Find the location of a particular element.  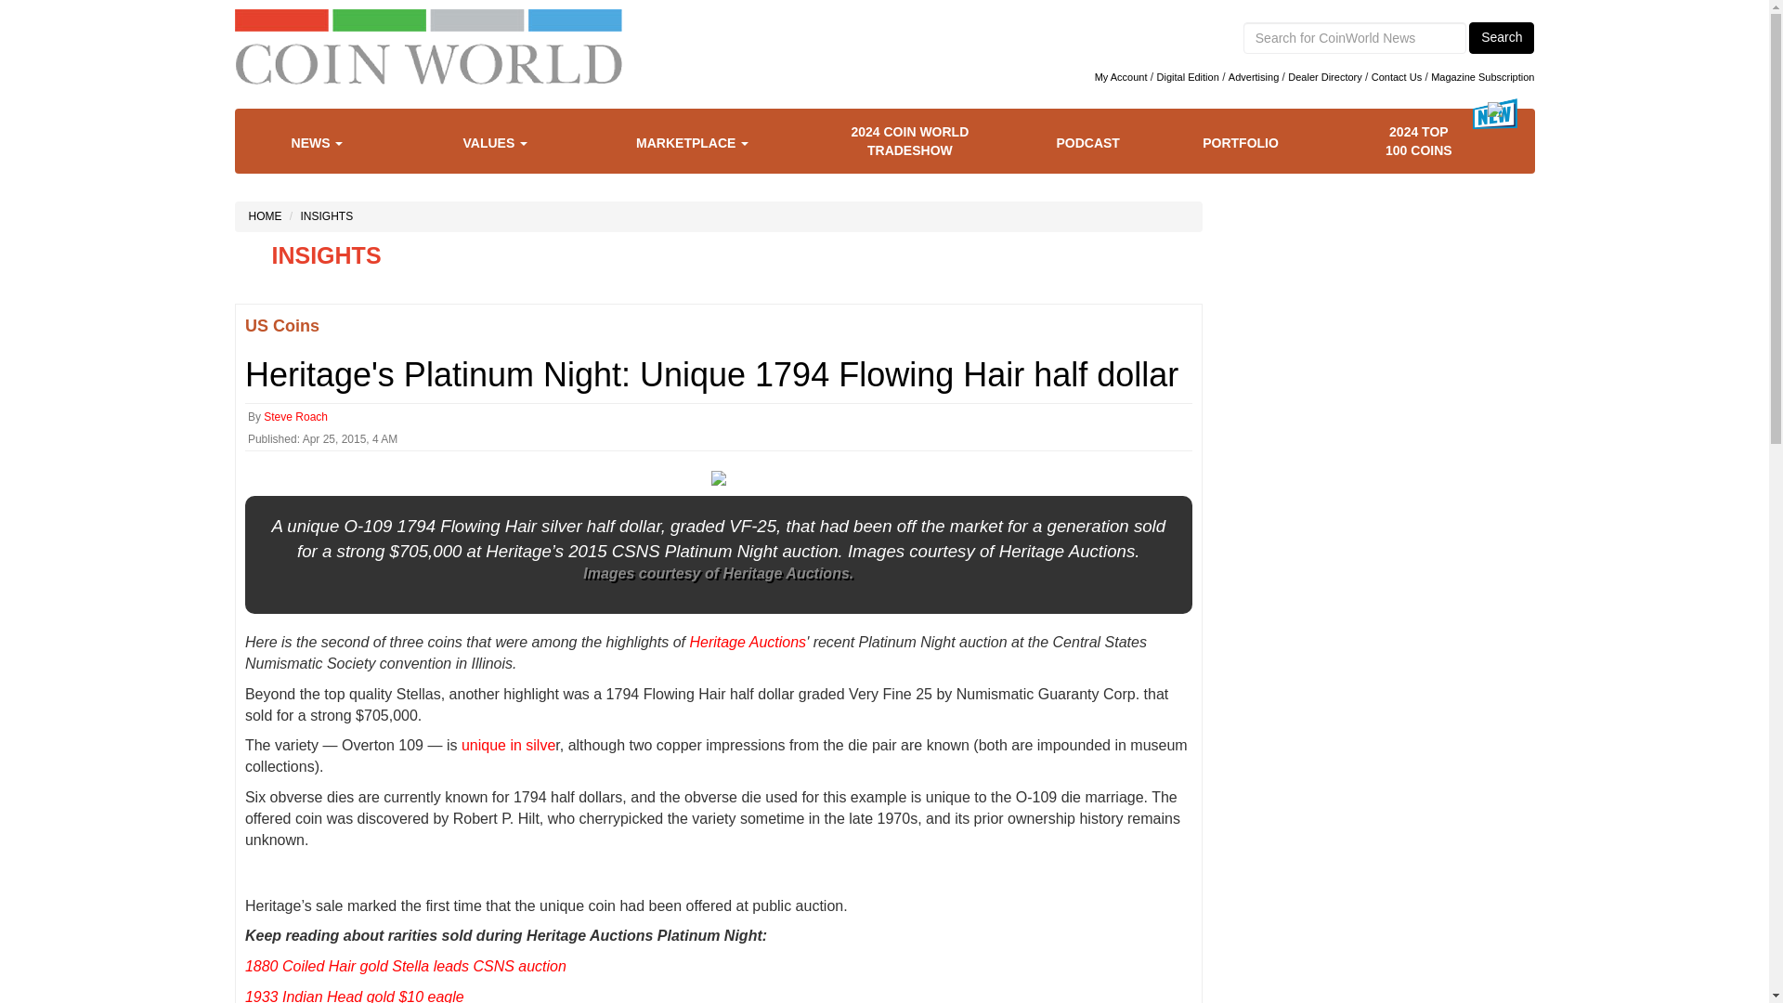

Search is located at coordinates (1501, 37).